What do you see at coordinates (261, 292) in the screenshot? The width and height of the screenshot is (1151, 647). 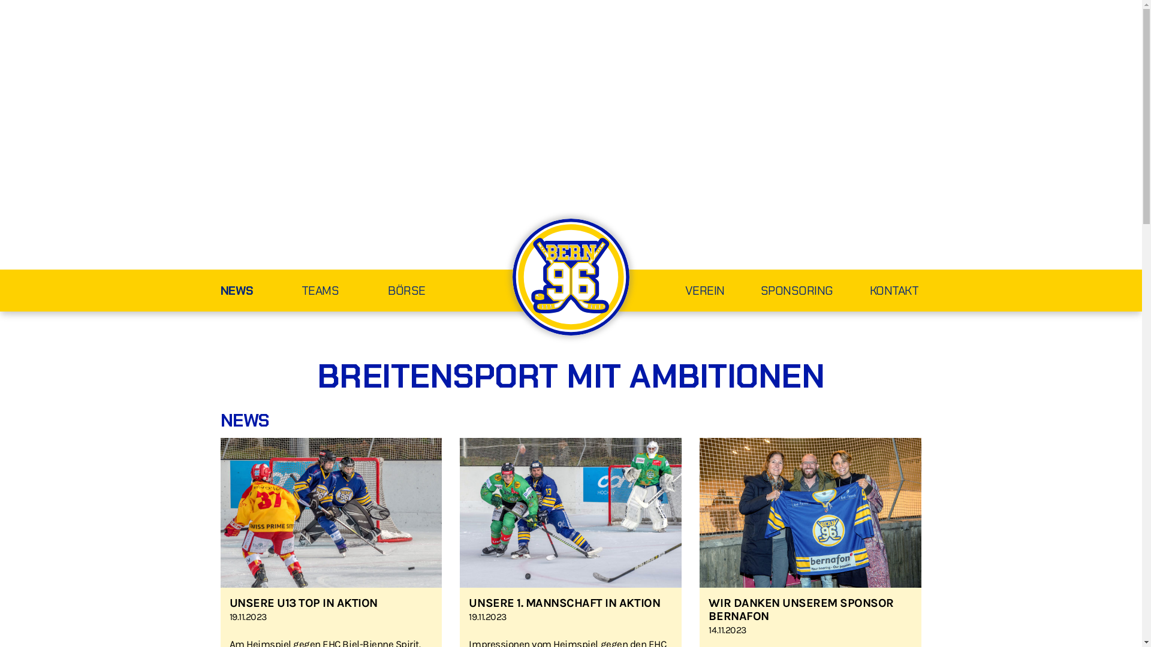 I see `NEWS` at bounding box center [261, 292].